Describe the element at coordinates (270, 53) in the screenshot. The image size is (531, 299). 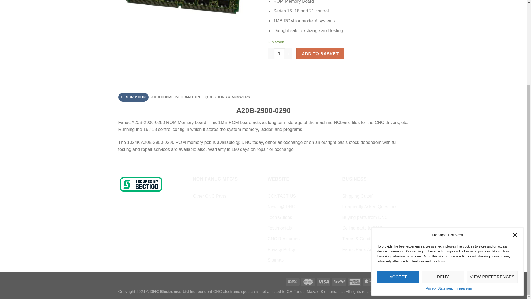
I see `-` at that location.